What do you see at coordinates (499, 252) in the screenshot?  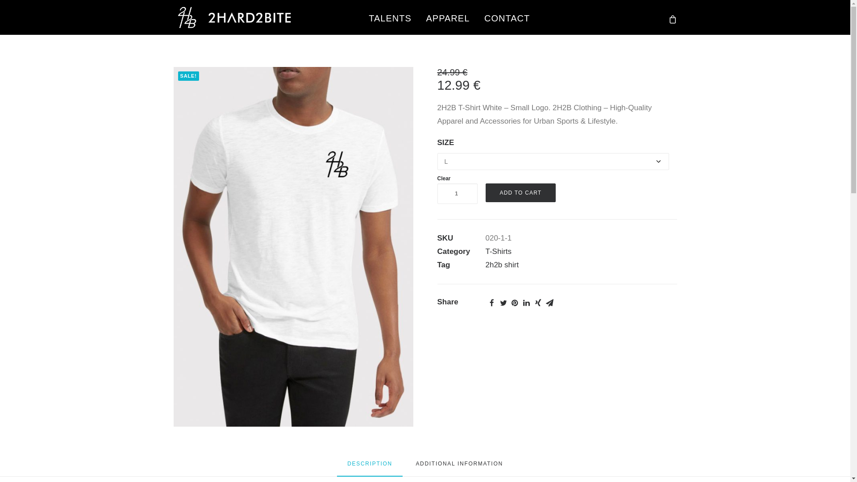 I see `T-Shirts` at bounding box center [499, 252].